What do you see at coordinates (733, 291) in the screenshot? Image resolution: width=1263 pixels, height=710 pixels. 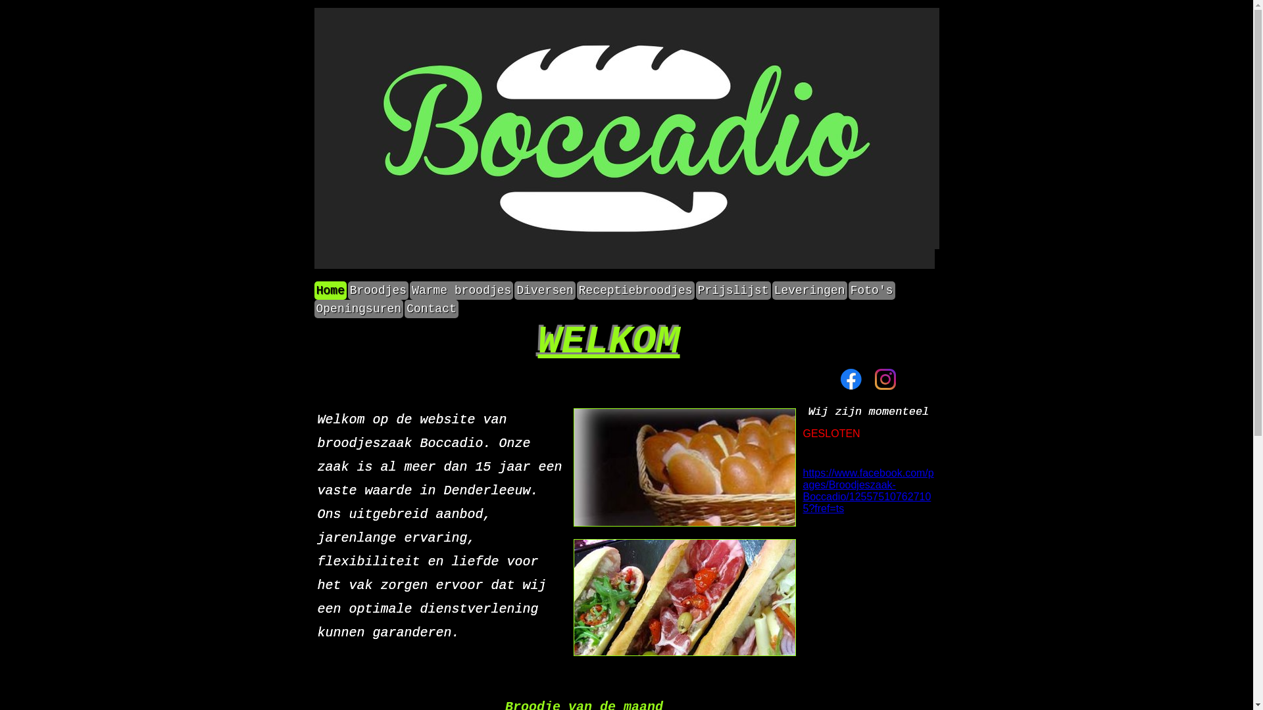 I see `Prijslijst` at bounding box center [733, 291].